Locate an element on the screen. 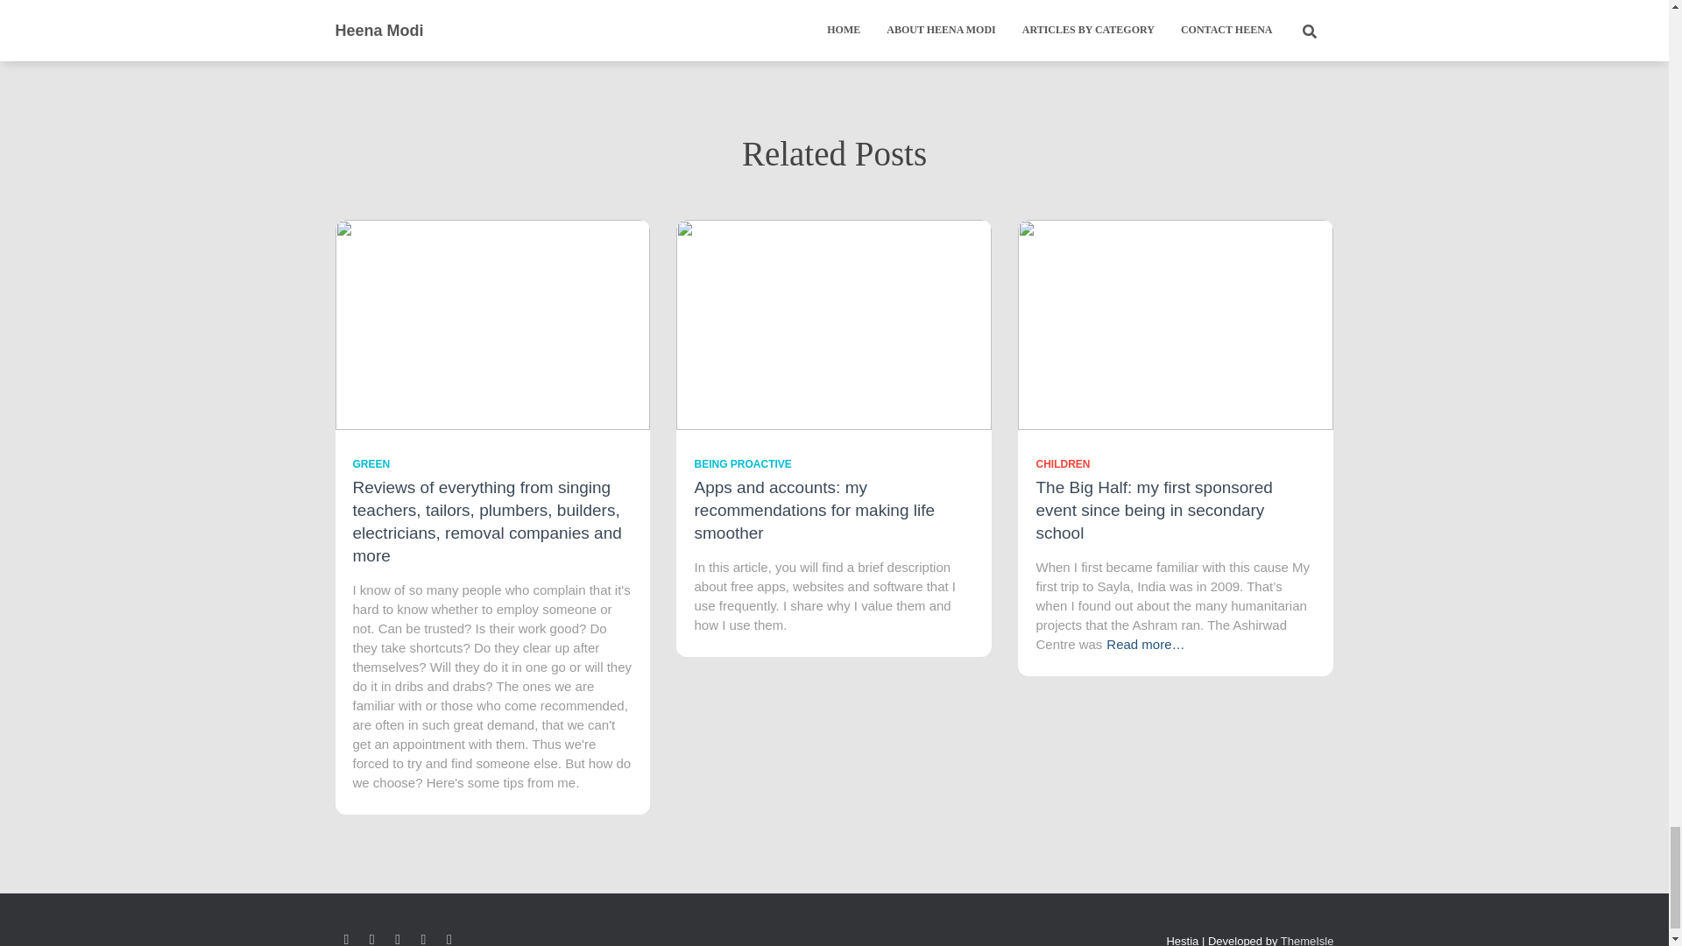 This screenshot has width=1682, height=946. View all posts in Green is located at coordinates (371, 463).